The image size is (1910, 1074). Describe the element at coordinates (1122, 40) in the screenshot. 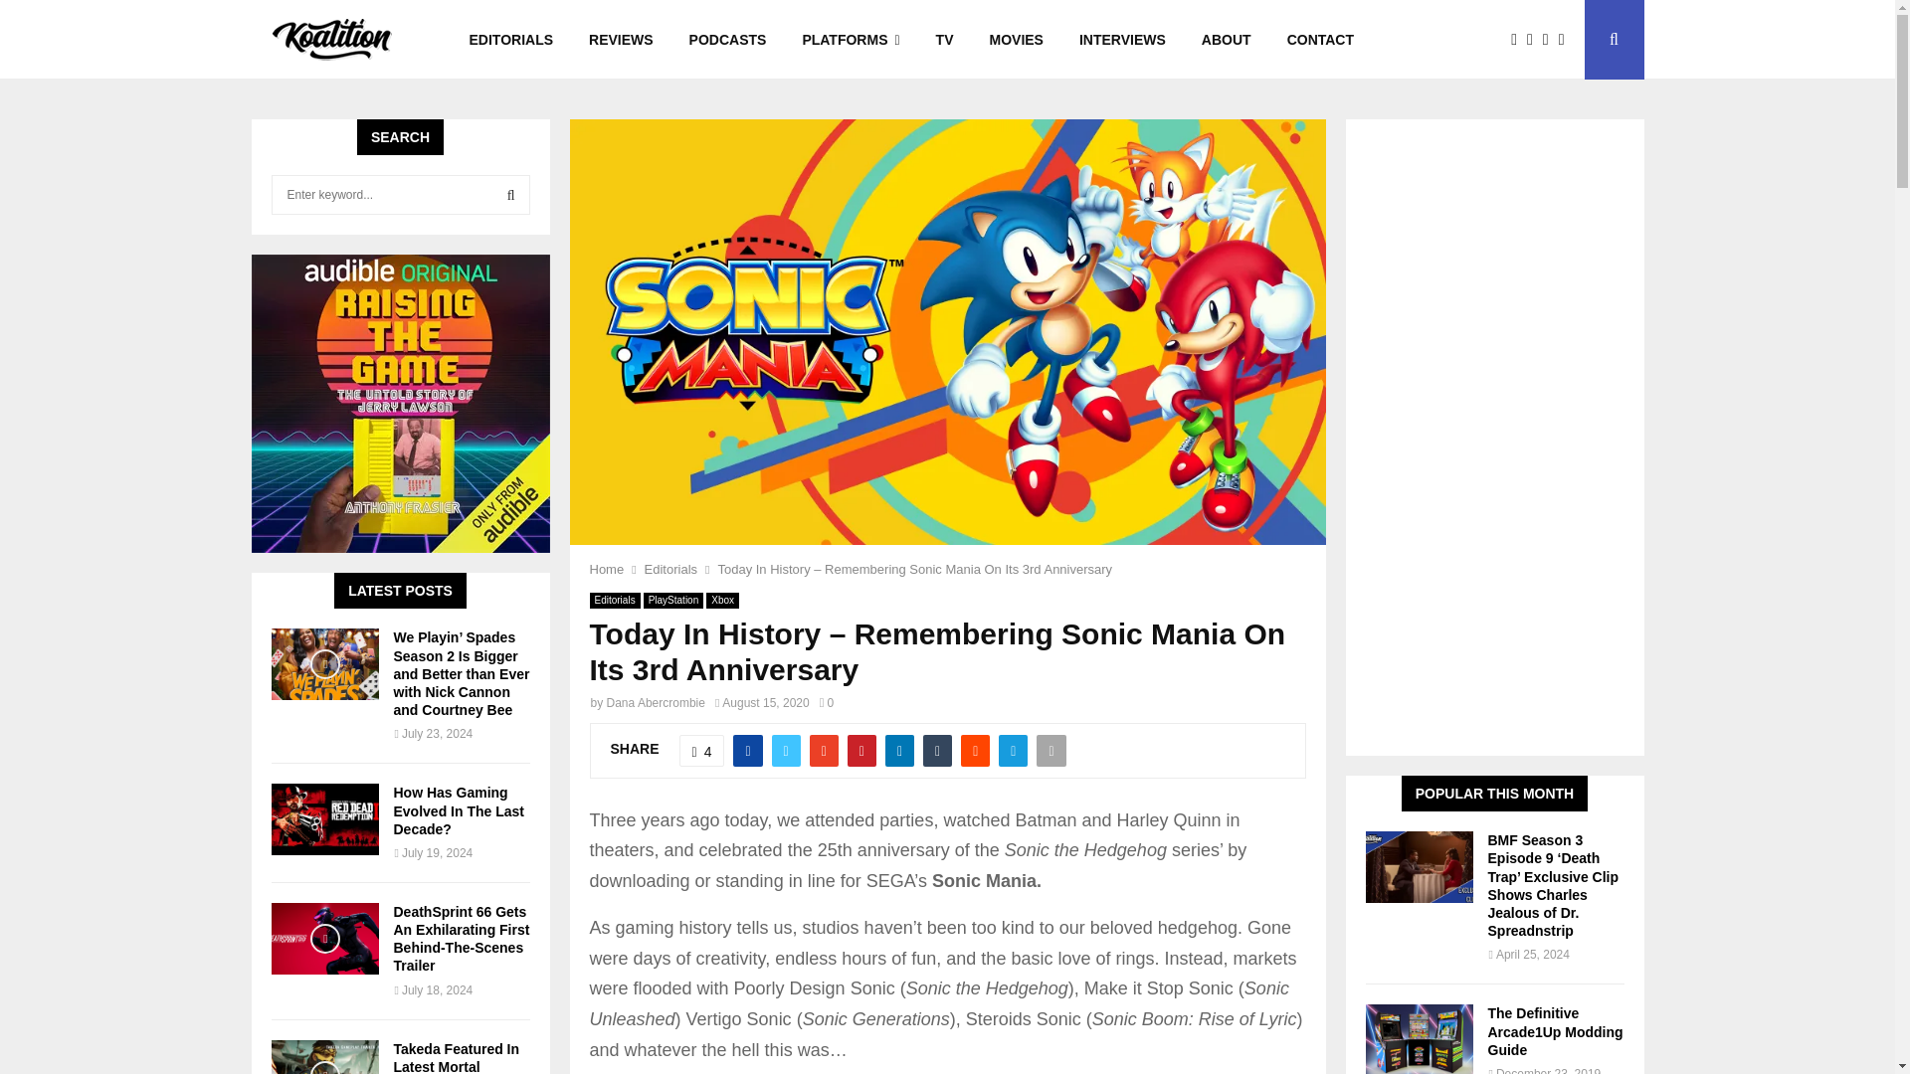

I see `INTERVIEWS` at that location.